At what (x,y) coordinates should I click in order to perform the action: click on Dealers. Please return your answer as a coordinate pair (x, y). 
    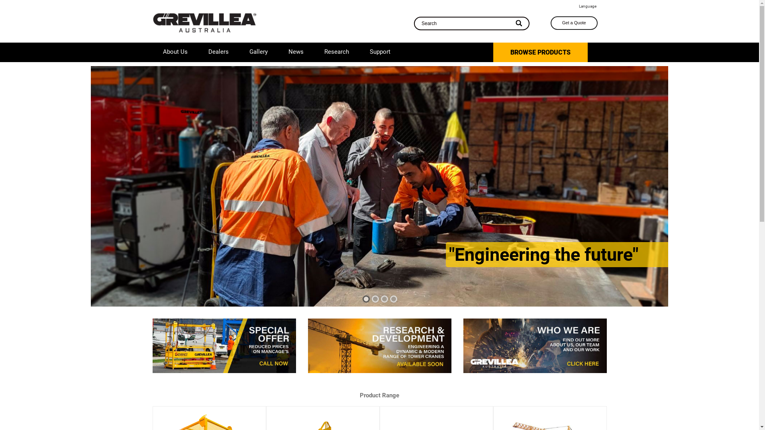
    Looking at the image, I should click on (218, 52).